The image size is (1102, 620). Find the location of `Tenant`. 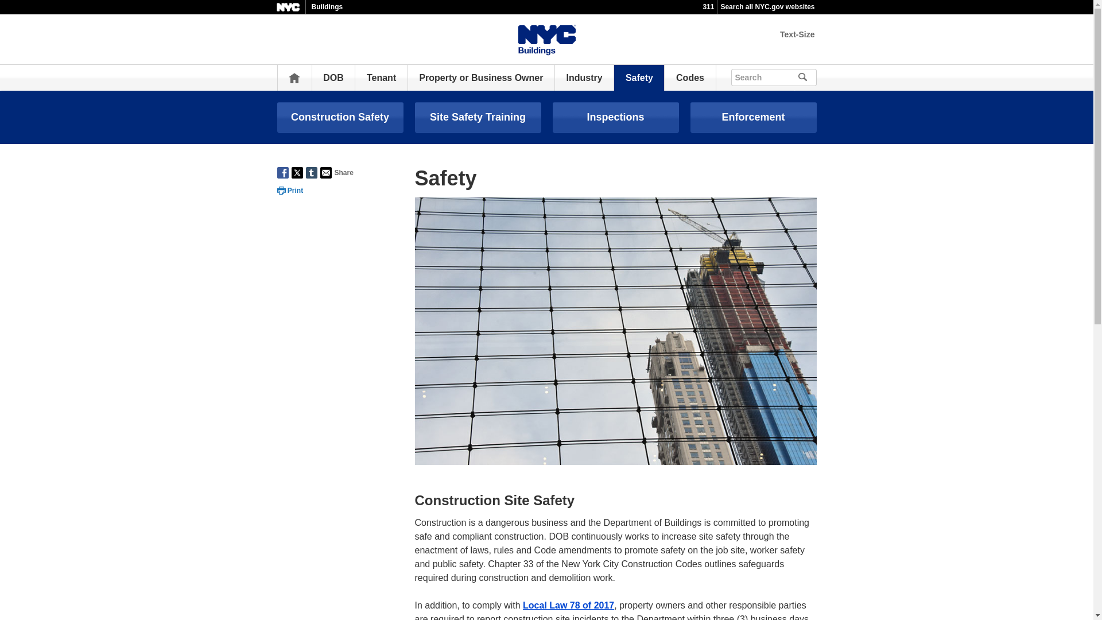

Tenant is located at coordinates (381, 77).